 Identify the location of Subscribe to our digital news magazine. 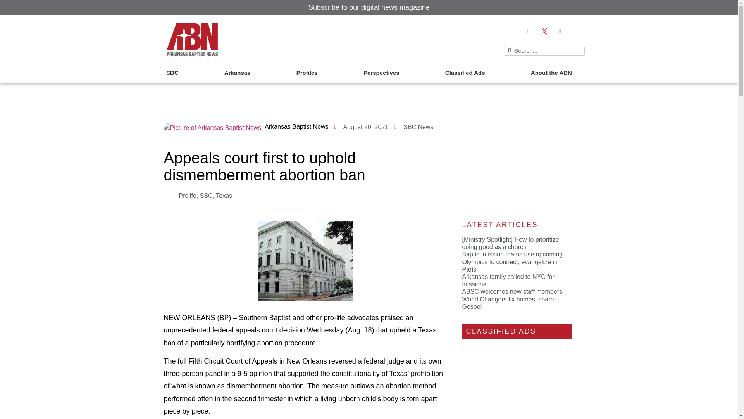
(369, 7).